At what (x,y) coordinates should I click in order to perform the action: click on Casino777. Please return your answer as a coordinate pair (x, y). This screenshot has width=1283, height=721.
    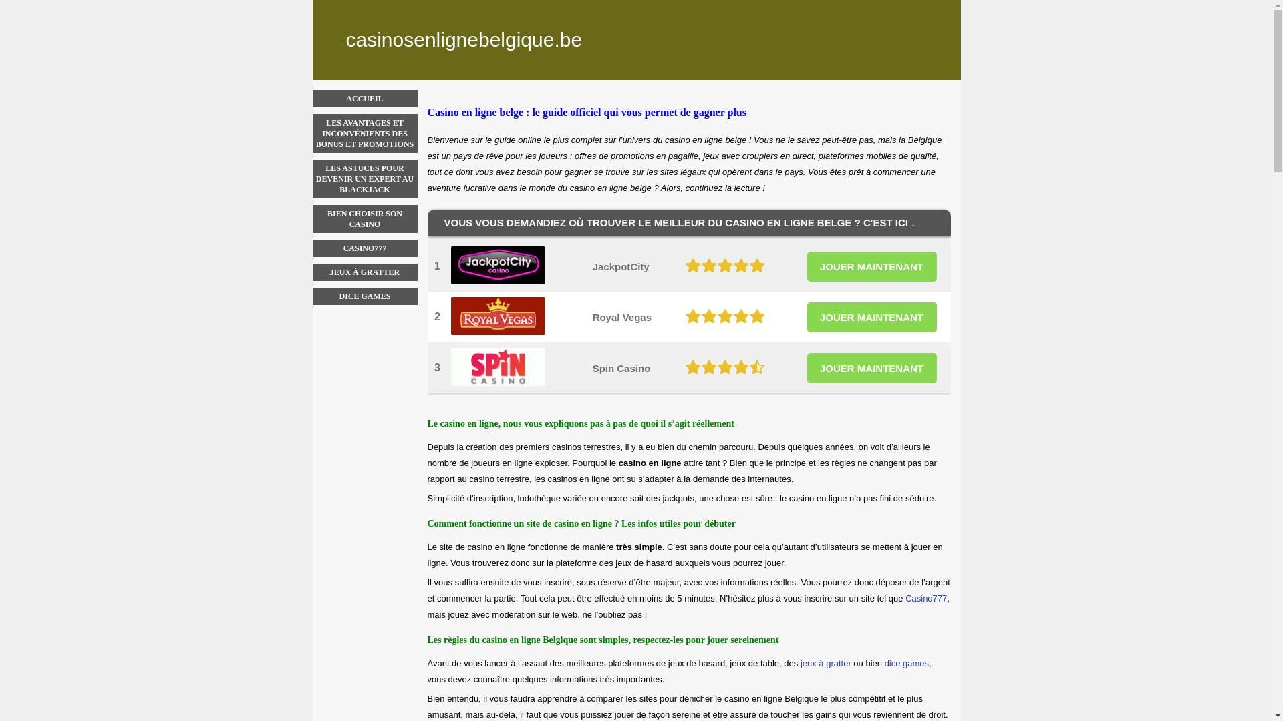
    Looking at the image, I should click on (926, 598).